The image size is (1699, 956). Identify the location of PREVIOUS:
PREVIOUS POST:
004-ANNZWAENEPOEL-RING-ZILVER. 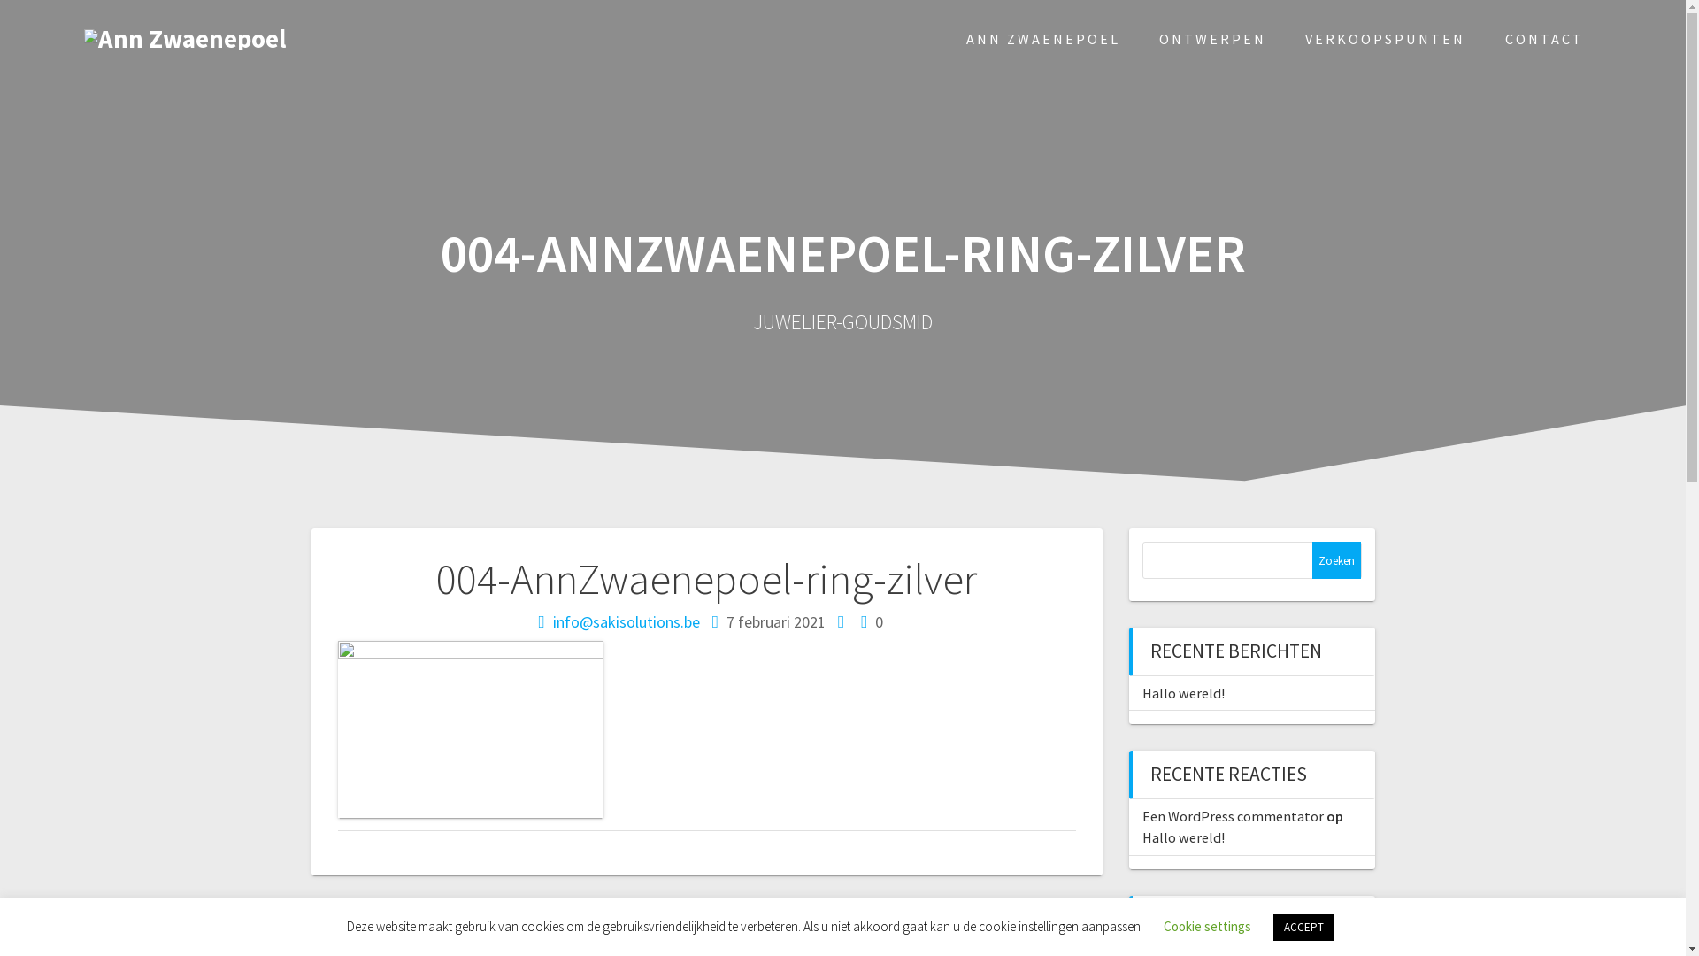
(472, 920).